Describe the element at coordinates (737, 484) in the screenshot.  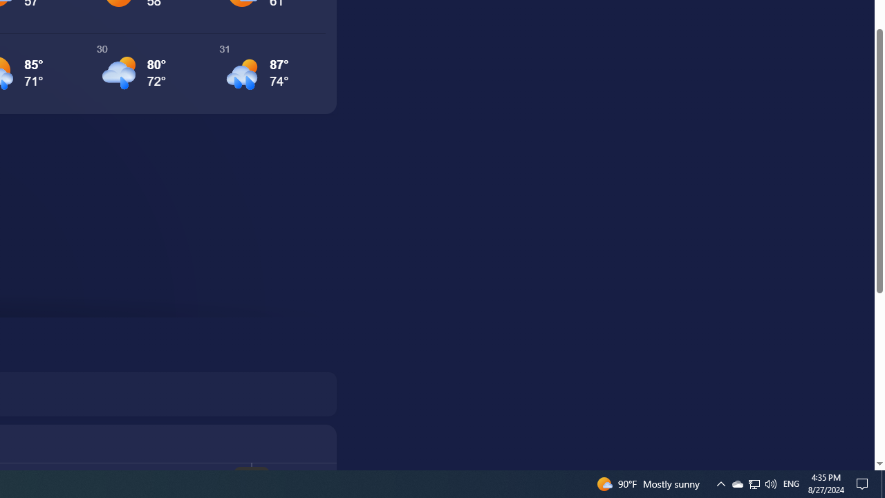
I see `Q2790: 100%` at that location.